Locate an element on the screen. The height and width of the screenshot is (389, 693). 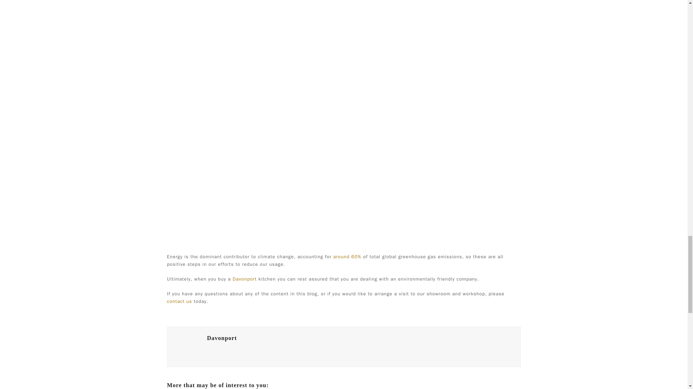
Davonport is located at coordinates (245, 279).